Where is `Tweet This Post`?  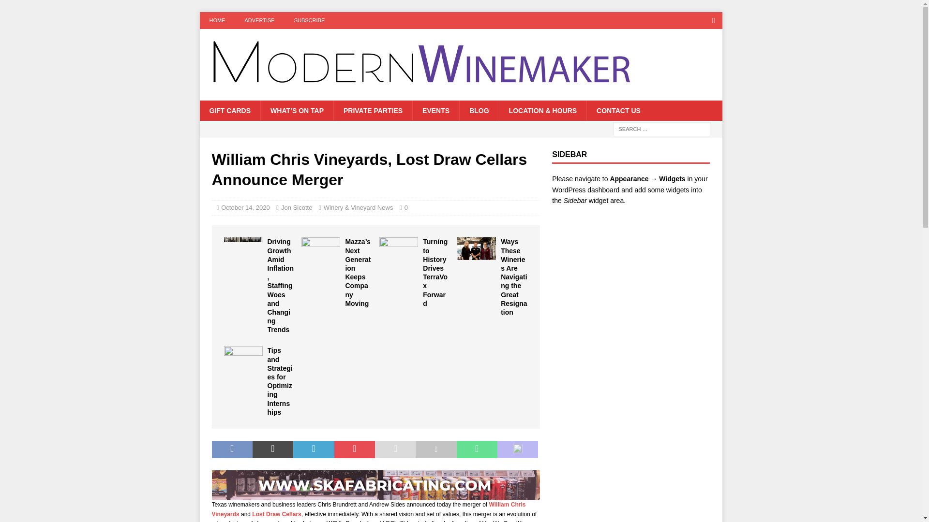 Tweet This Post is located at coordinates (273, 449).